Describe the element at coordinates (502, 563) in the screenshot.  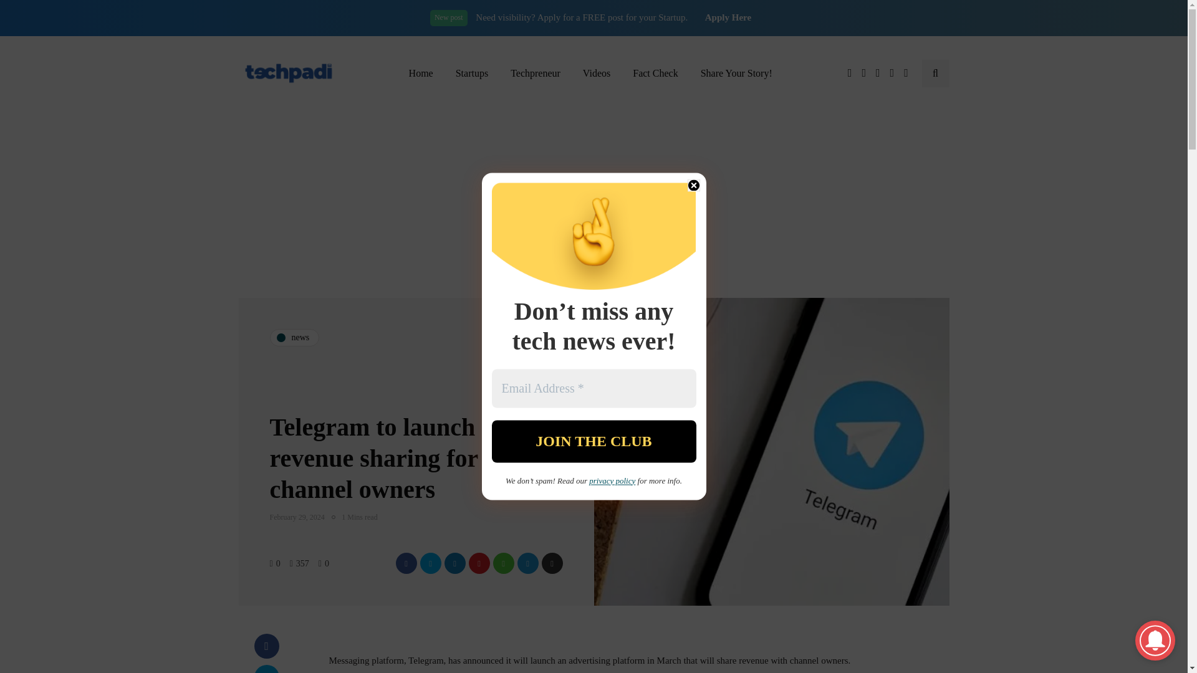
I see `Share to WhatsApp` at that location.